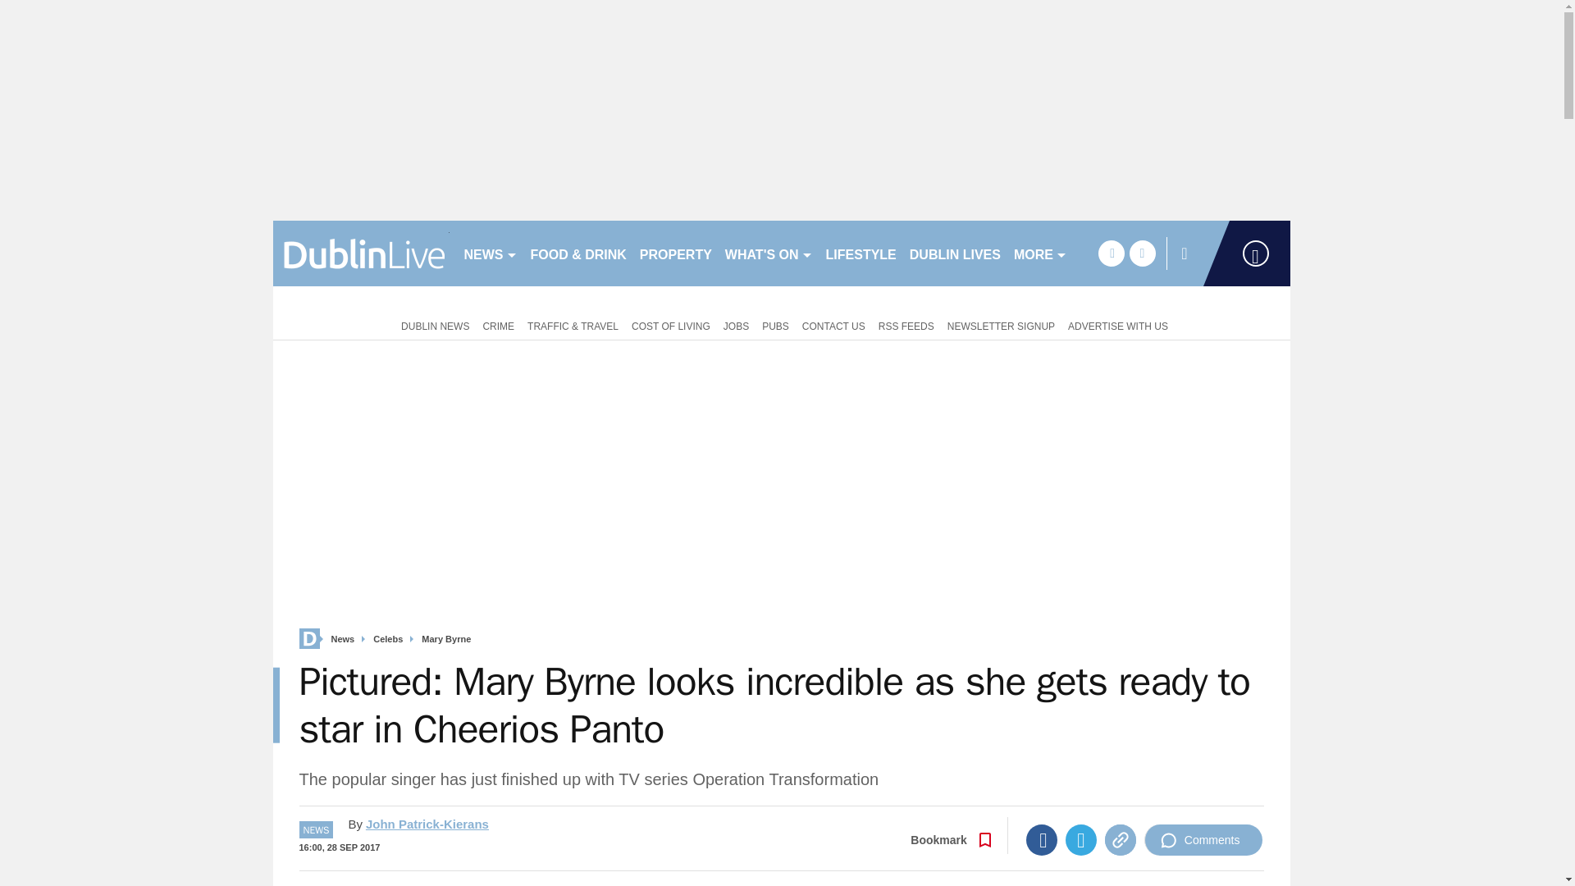 Image resolution: width=1575 pixels, height=886 pixels. I want to click on facebook, so click(1111, 253).